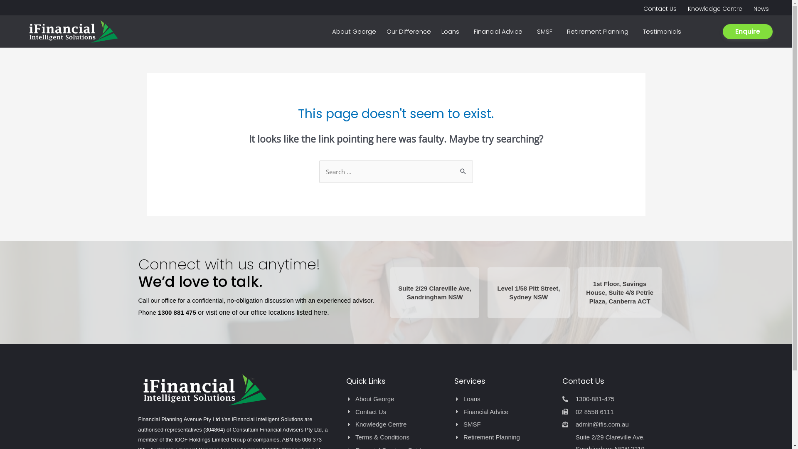  What do you see at coordinates (396, 399) in the screenshot?
I see `About George` at bounding box center [396, 399].